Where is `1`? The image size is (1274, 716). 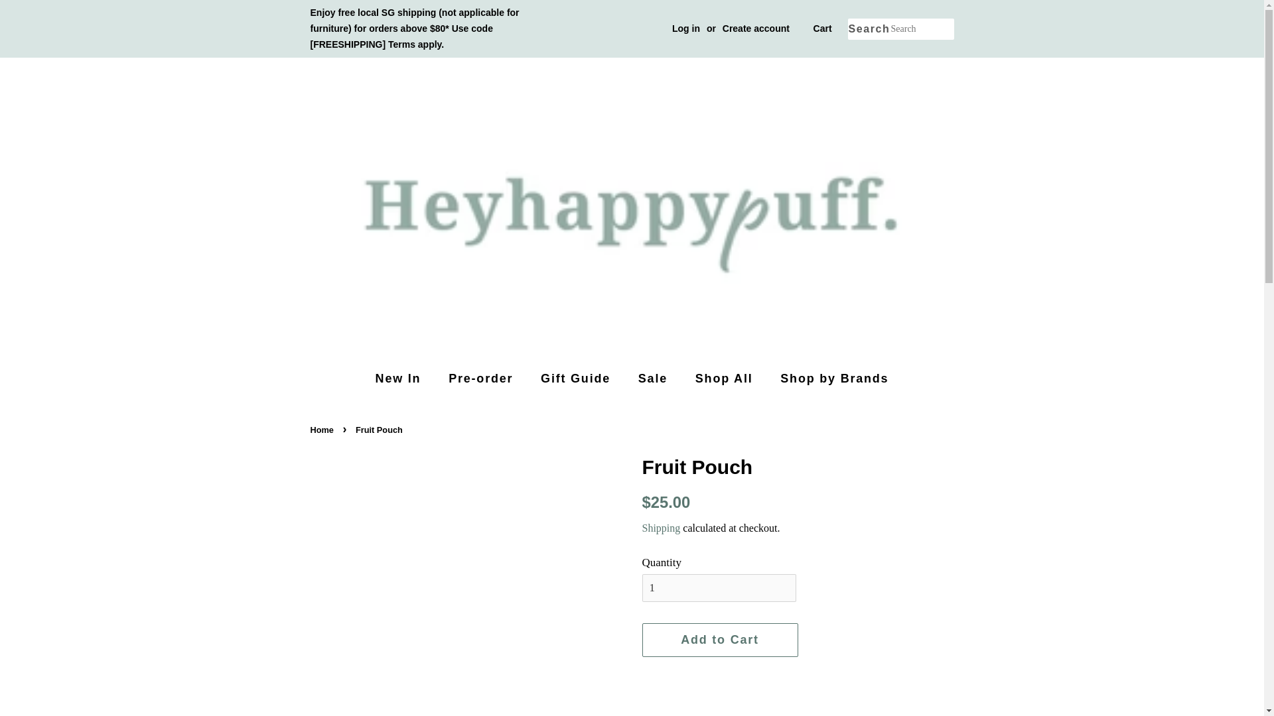 1 is located at coordinates (719, 588).